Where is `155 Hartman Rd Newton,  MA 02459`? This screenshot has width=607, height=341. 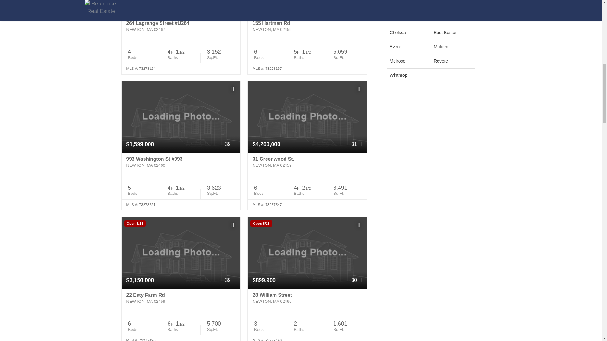
155 Hartman Rd Newton,  MA 02459 is located at coordinates (307, 26).